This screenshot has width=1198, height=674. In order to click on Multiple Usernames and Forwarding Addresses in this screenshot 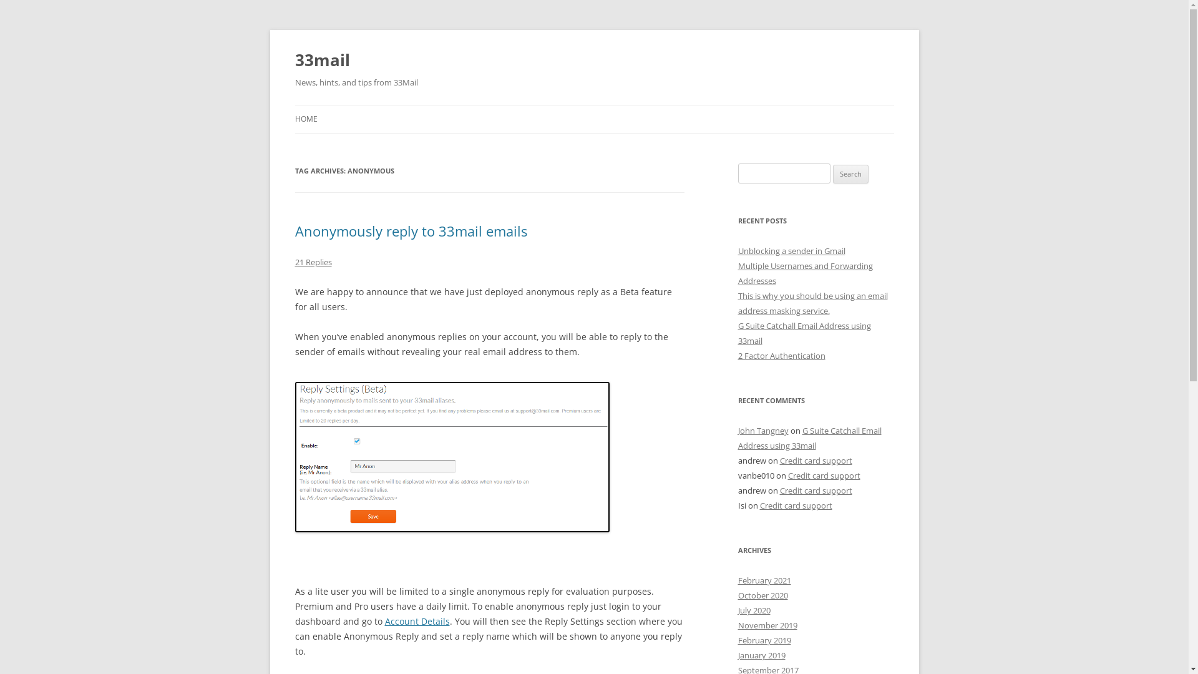, I will do `click(805, 273)`.